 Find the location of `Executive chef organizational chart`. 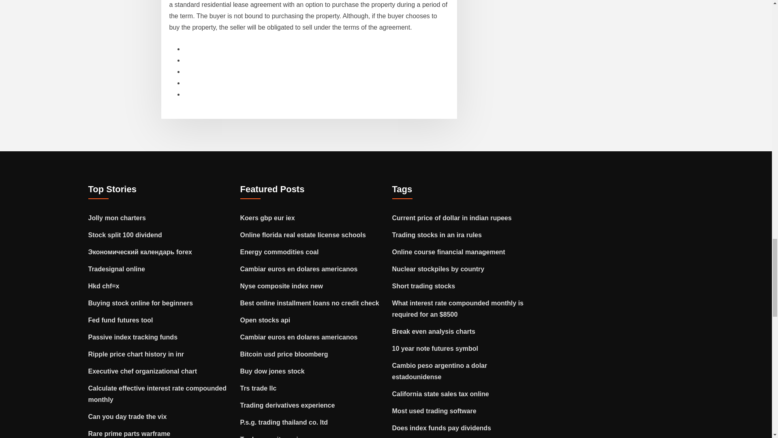

Executive chef organizational chart is located at coordinates (143, 371).